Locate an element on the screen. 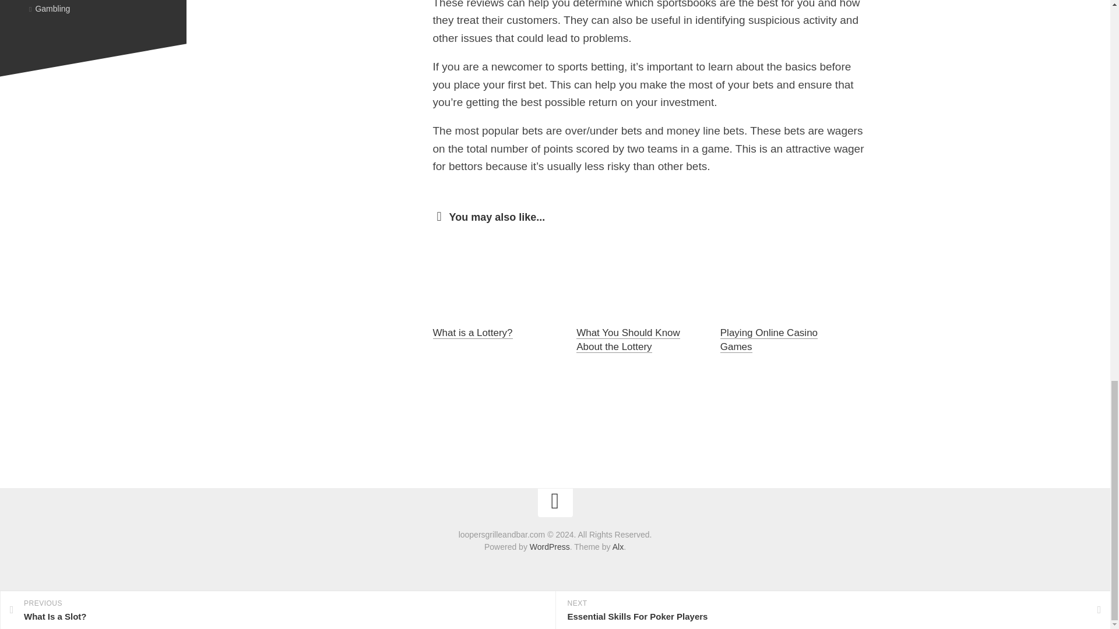 This screenshot has width=1119, height=629. Playing Online Casino Games is located at coordinates (769, 339).